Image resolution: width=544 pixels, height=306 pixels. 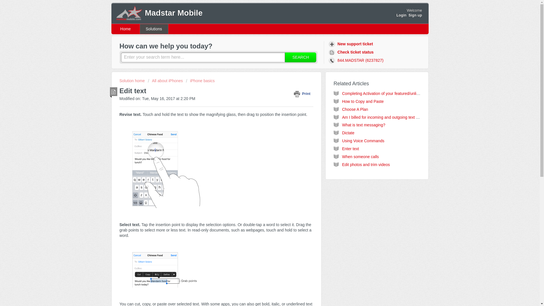 What do you see at coordinates (363, 141) in the screenshot?
I see `Using Voice Commands` at bounding box center [363, 141].